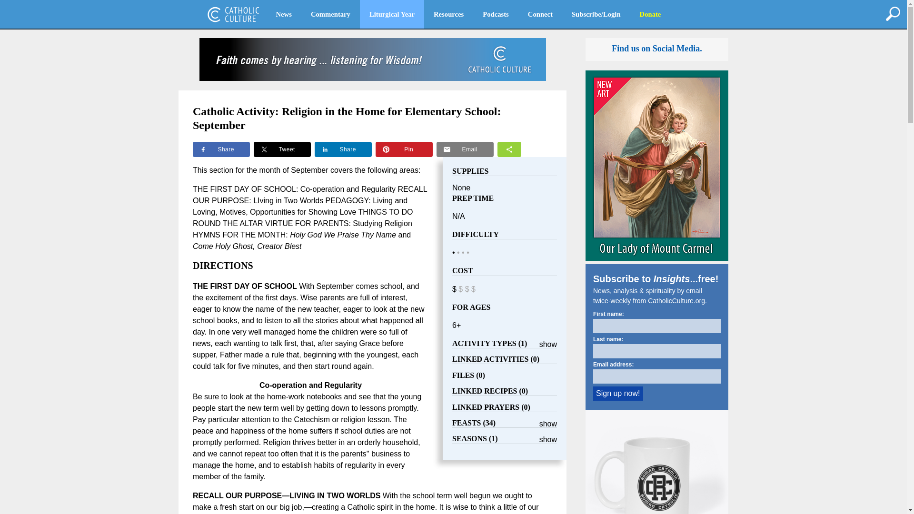 The height and width of the screenshot is (514, 914). Describe the element at coordinates (496, 14) in the screenshot. I see `Podcasts` at that location.